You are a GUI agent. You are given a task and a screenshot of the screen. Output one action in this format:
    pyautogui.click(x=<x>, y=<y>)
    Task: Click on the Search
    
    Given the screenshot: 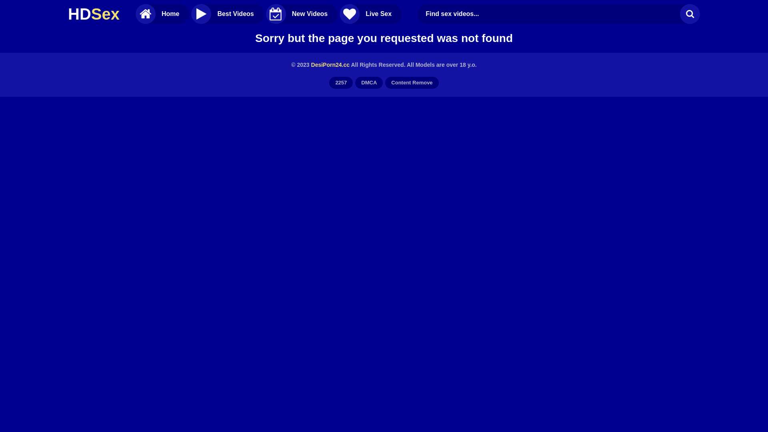 What is the action you would take?
    pyautogui.click(x=690, y=14)
    